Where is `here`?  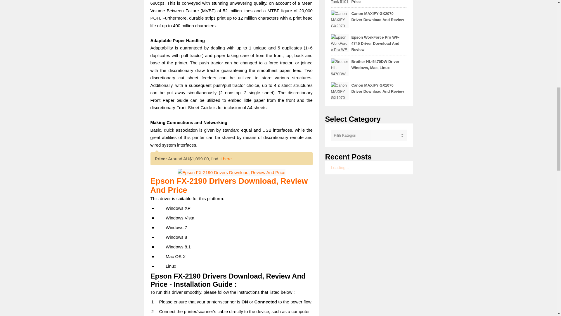
here is located at coordinates (227, 159).